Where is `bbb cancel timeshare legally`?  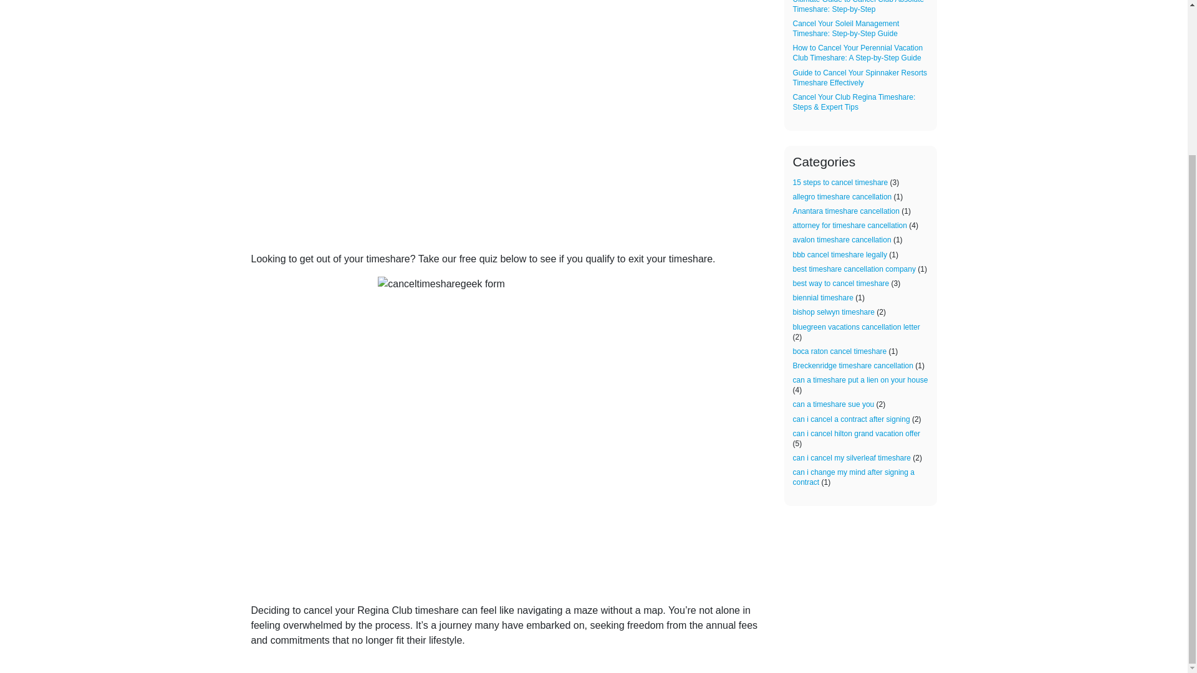
bbb cancel timeshare legally is located at coordinates (839, 254).